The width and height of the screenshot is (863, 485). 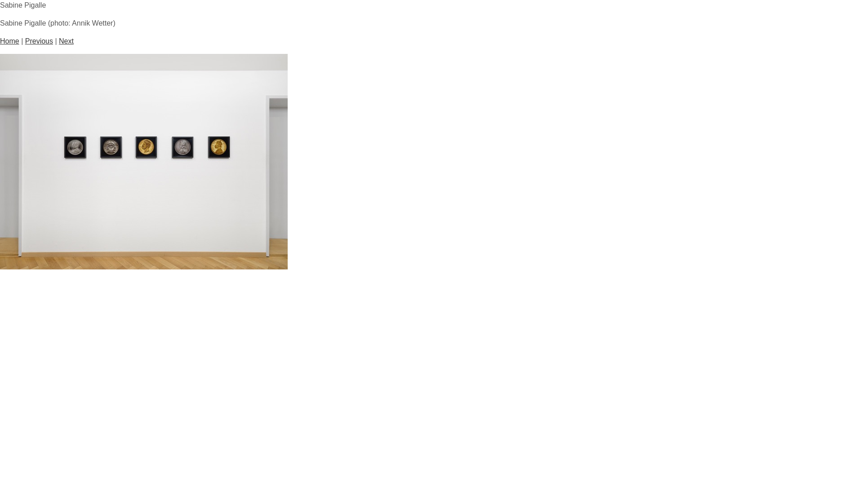 I want to click on Previous, so click(x=39, y=41).